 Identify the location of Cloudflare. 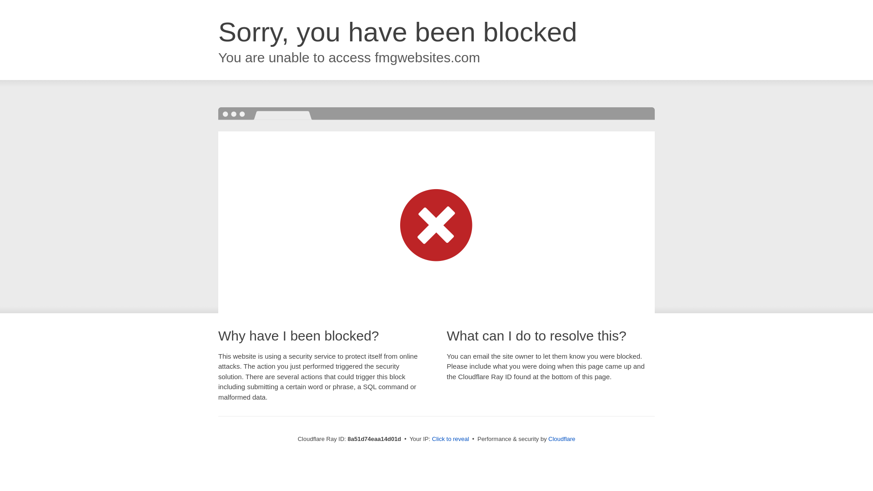
(562, 439).